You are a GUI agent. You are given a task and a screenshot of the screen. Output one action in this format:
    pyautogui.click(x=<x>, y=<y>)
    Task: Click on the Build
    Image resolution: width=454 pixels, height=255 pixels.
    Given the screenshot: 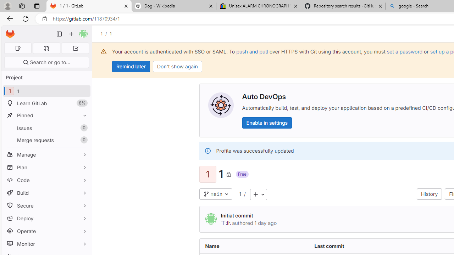 What is the action you would take?
    pyautogui.click(x=46, y=193)
    